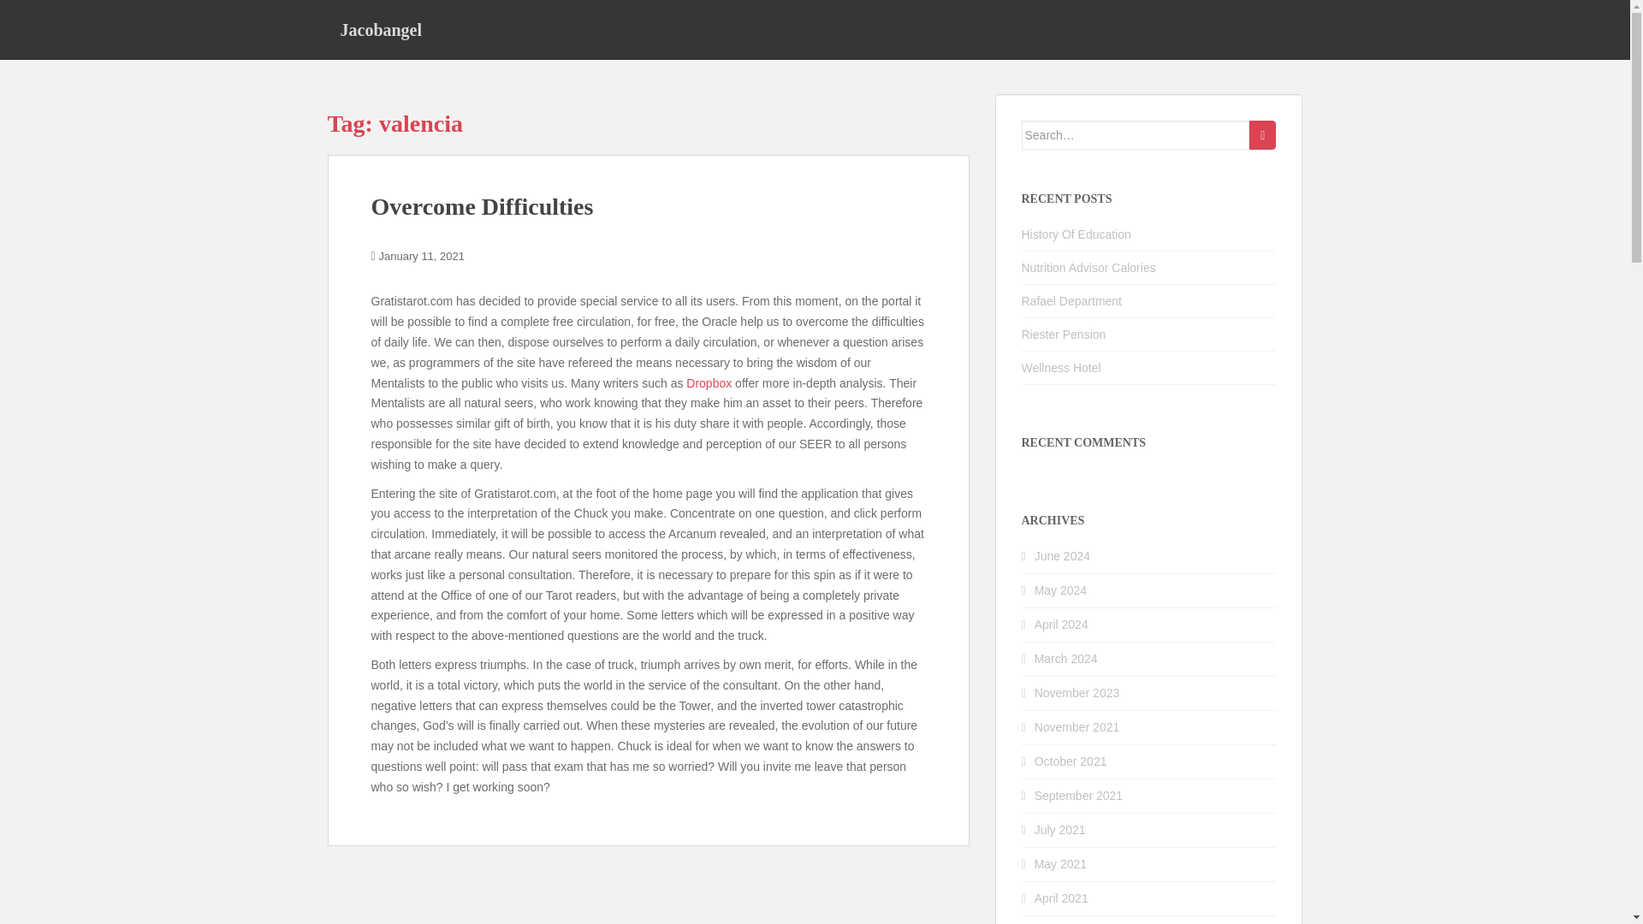  What do you see at coordinates (1060, 864) in the screenshot?
I see `May 2021` at bounding box center [1060, 864].